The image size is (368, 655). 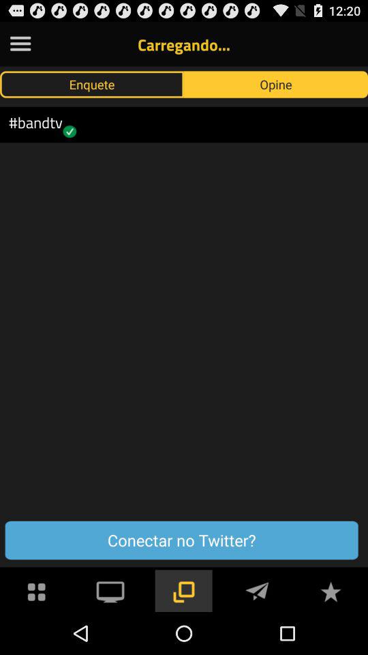 I want to click on see menu, so click(x=37, y=591).